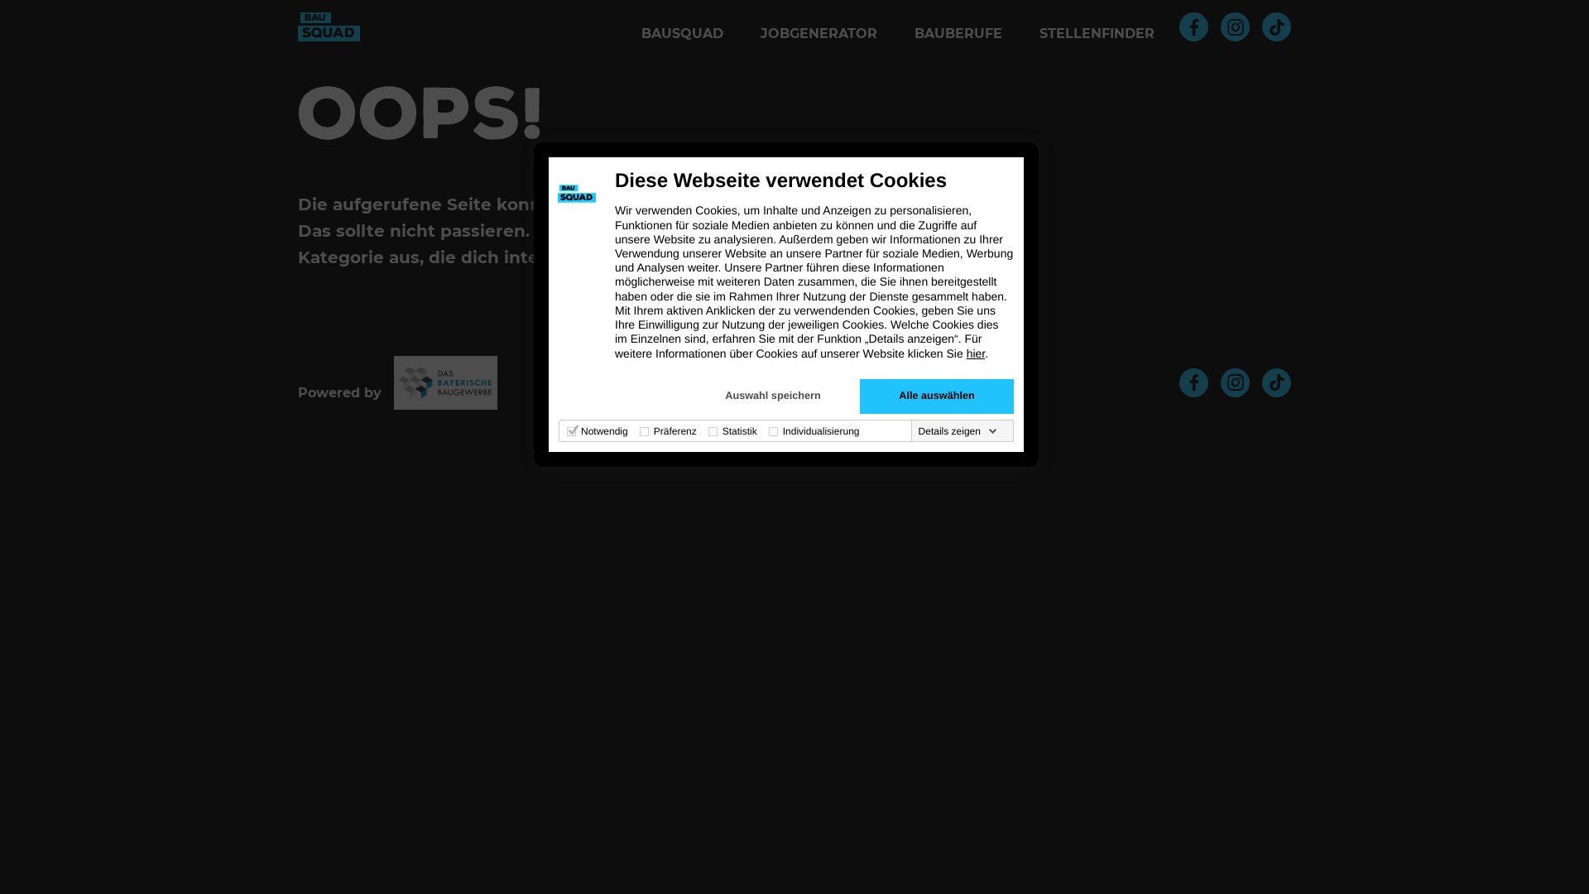 The height and width of the screenshot is (894, 1589). Describe the element at coordinates (612, 382) in the screenshot. I see `Impressum` at that location.